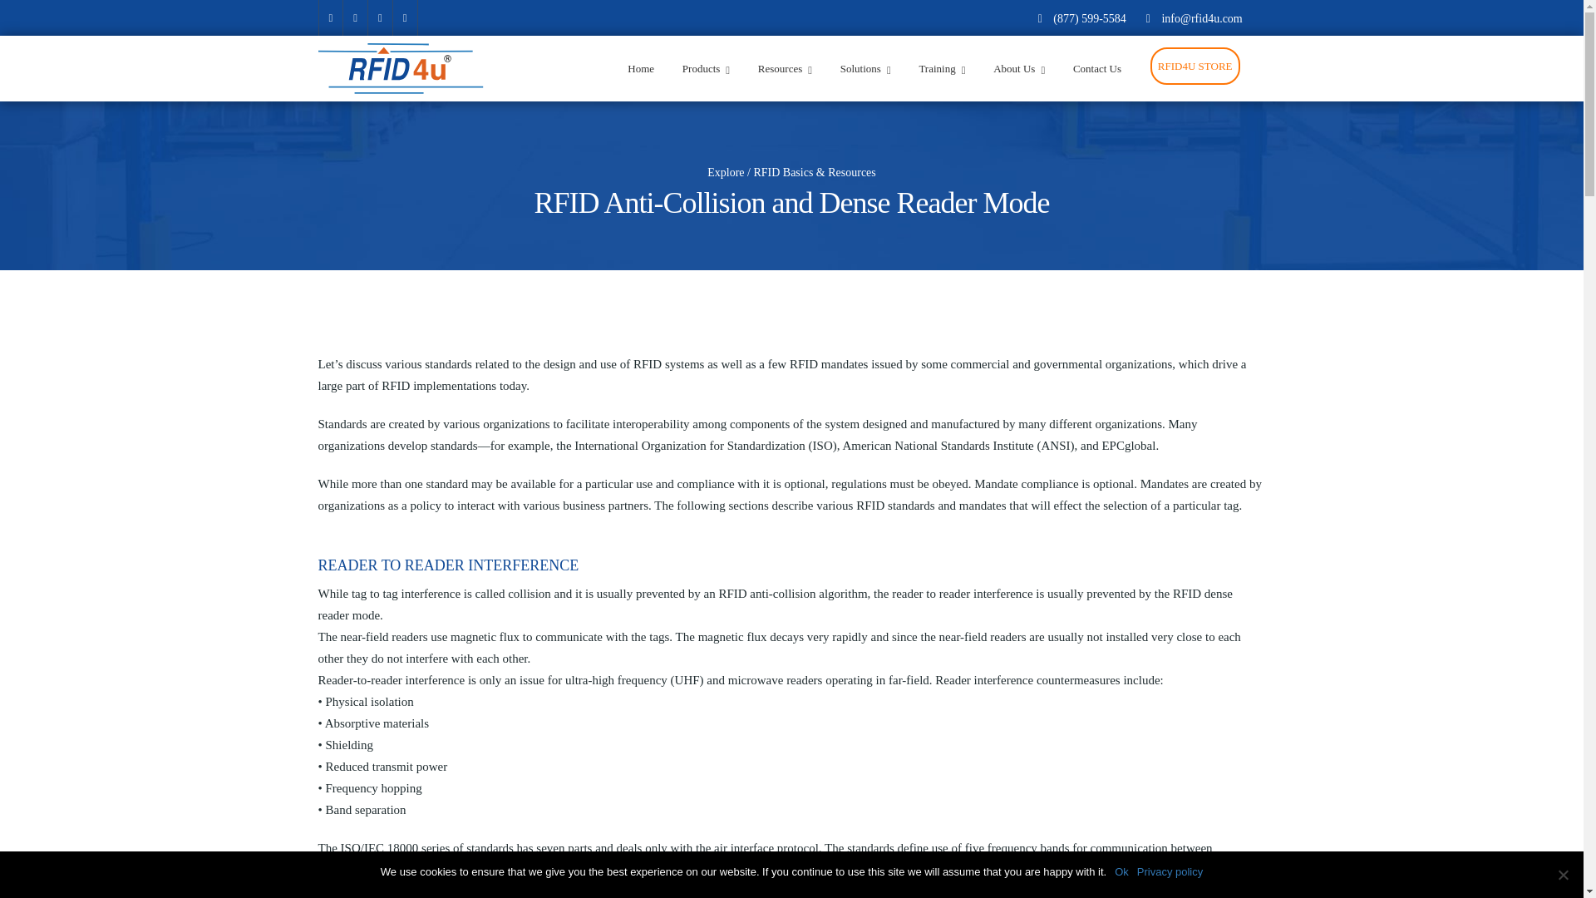 The width and height of the screenshot is (1596, 898). What do you see at coordinates (640, 68) in the screenshot?
I see `Home` at bounding box center [640, 68].